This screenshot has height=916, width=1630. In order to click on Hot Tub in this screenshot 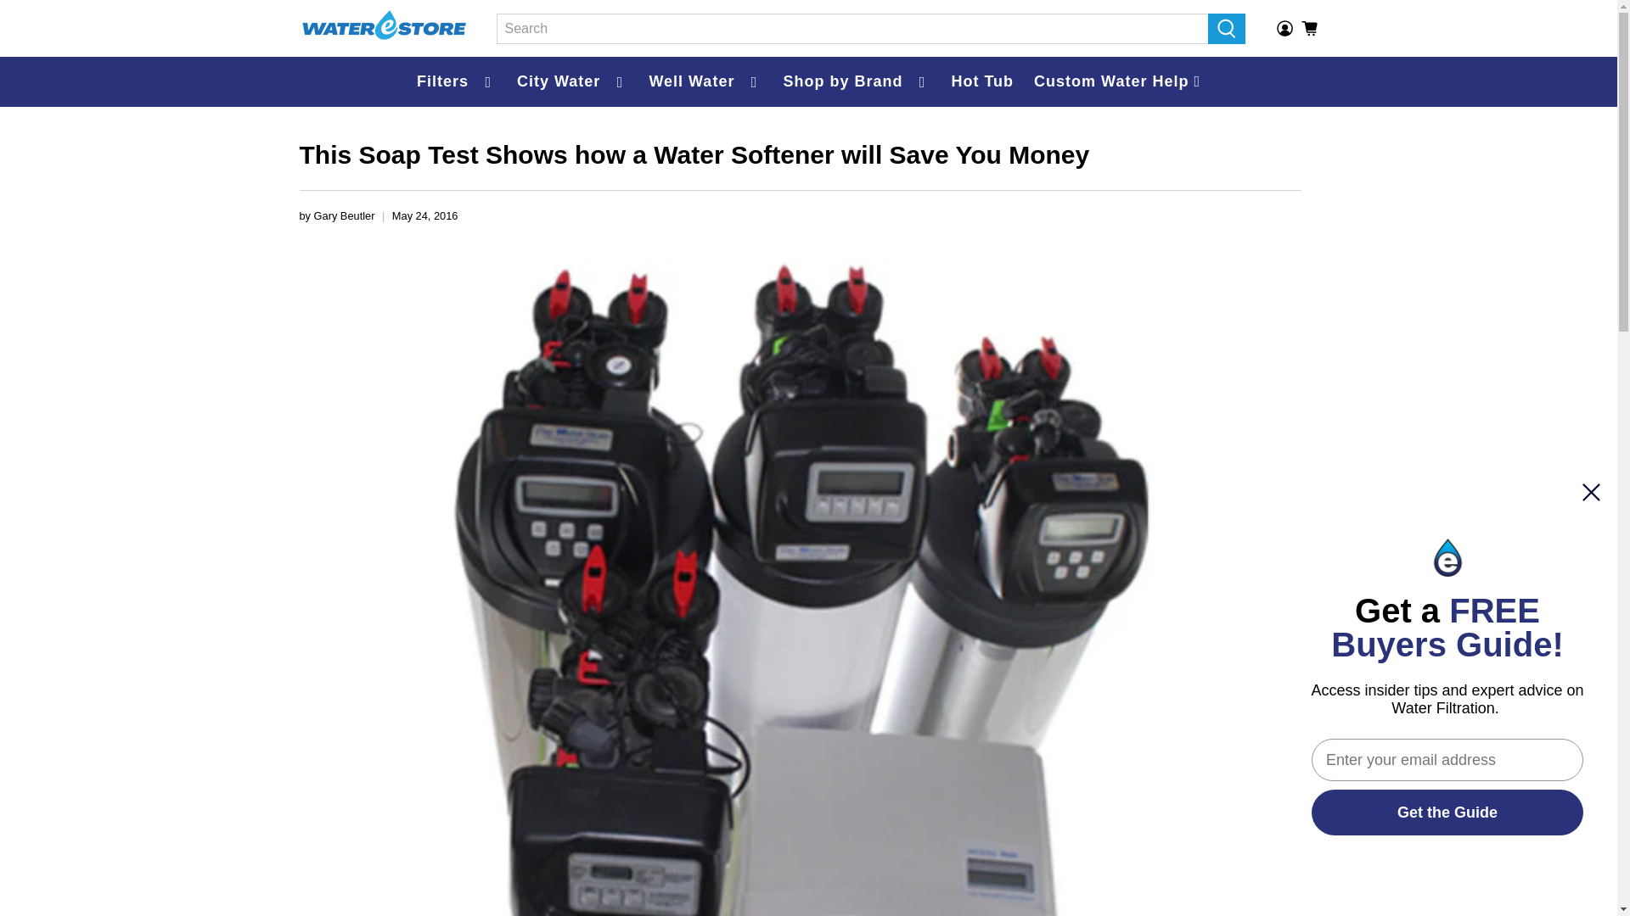, I will do `click(981, 81)`.